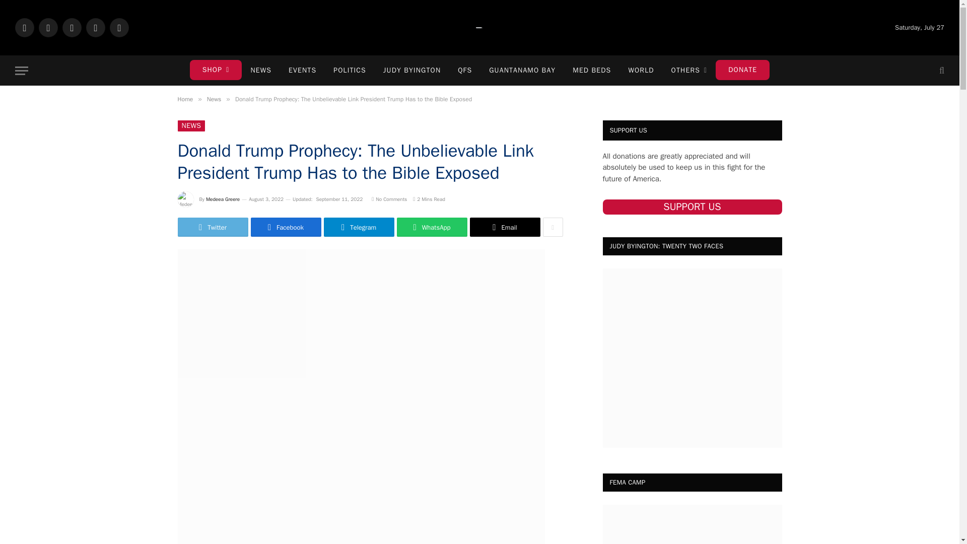  I want to click on News, so click(214, 99).